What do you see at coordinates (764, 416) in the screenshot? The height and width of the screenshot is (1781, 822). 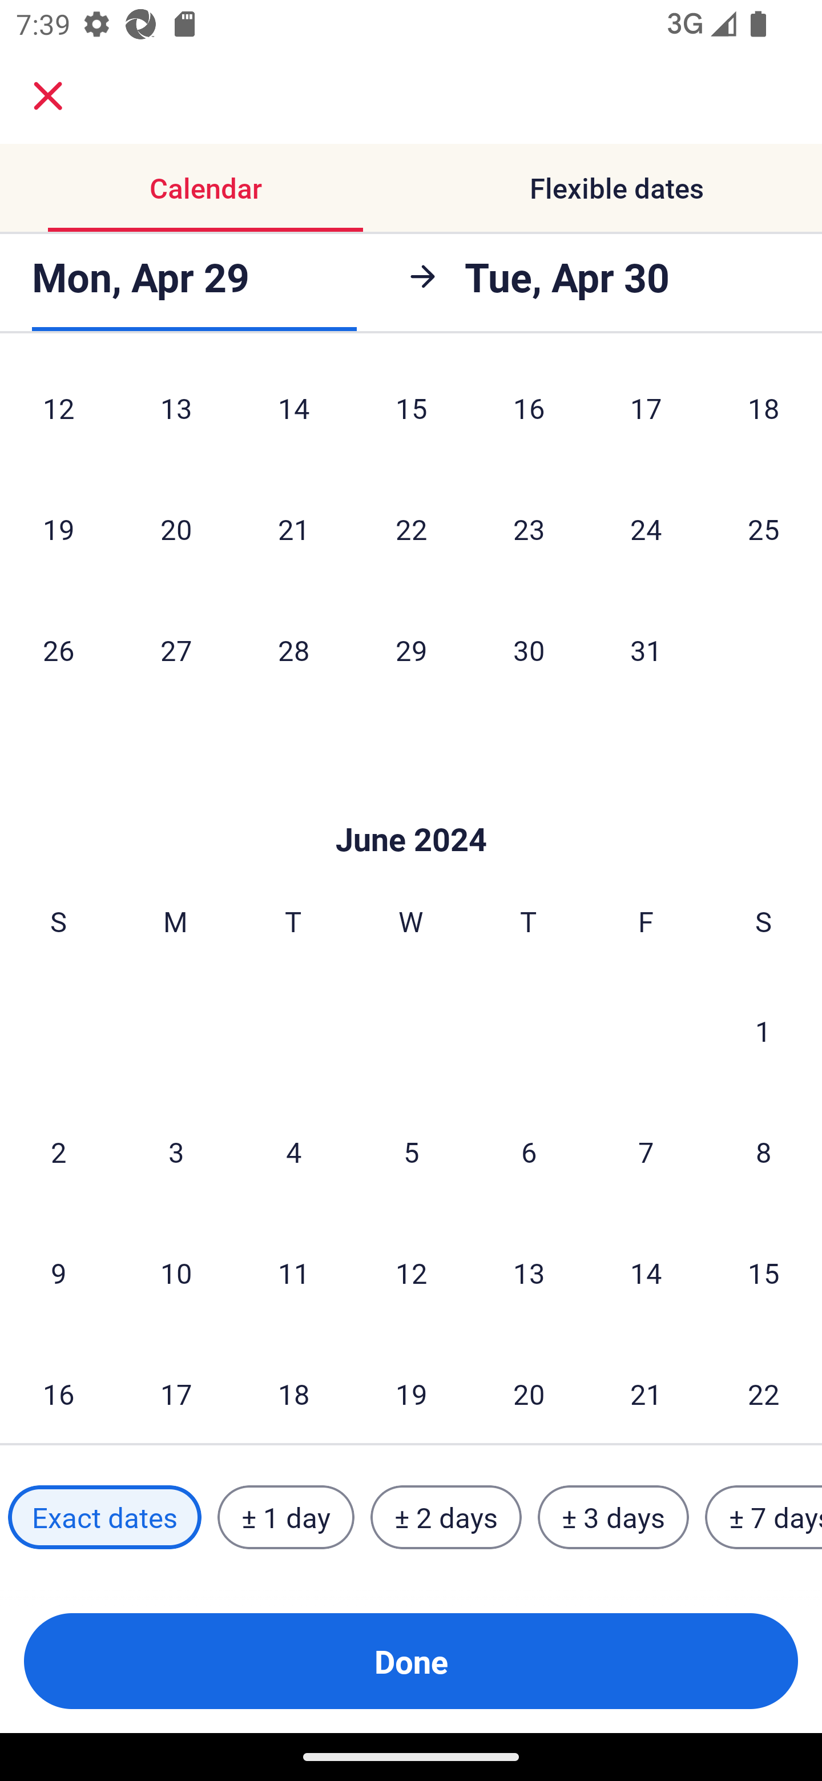 I see `18 Saturday, May 18, 2024` at bounding box center [764, 416].